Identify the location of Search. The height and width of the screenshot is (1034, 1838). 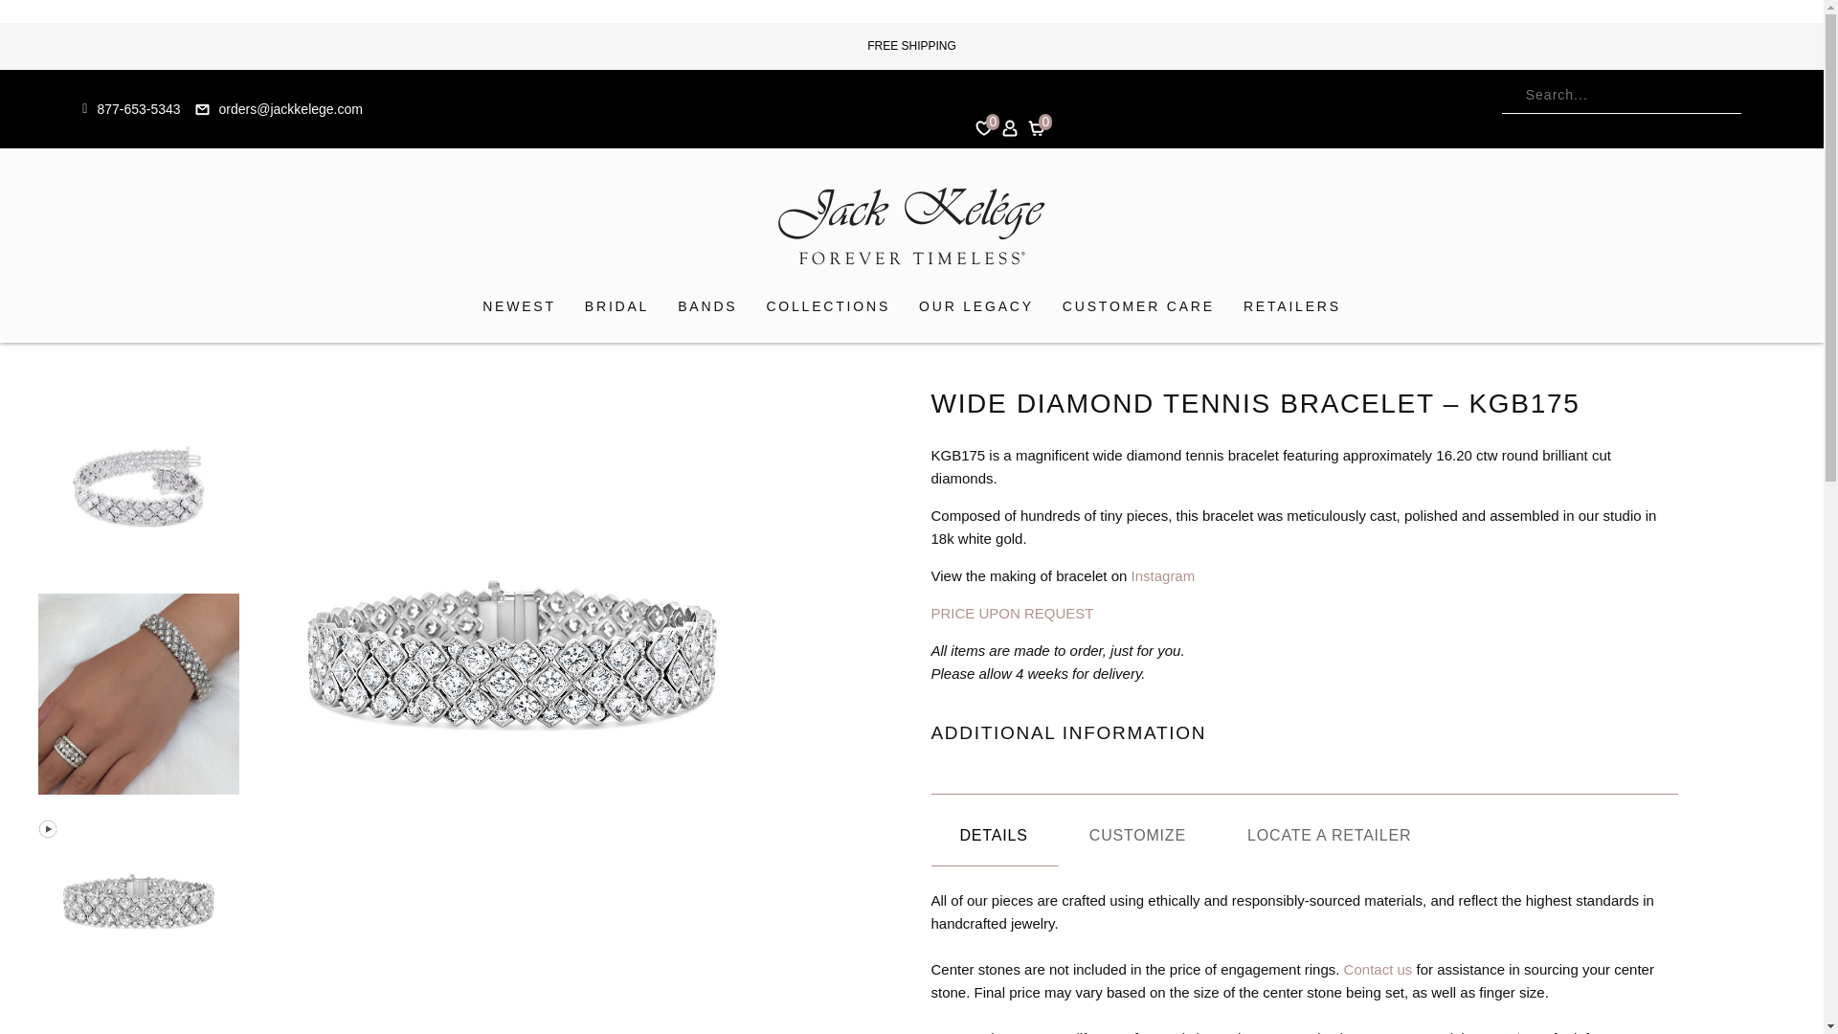
(80, 20).